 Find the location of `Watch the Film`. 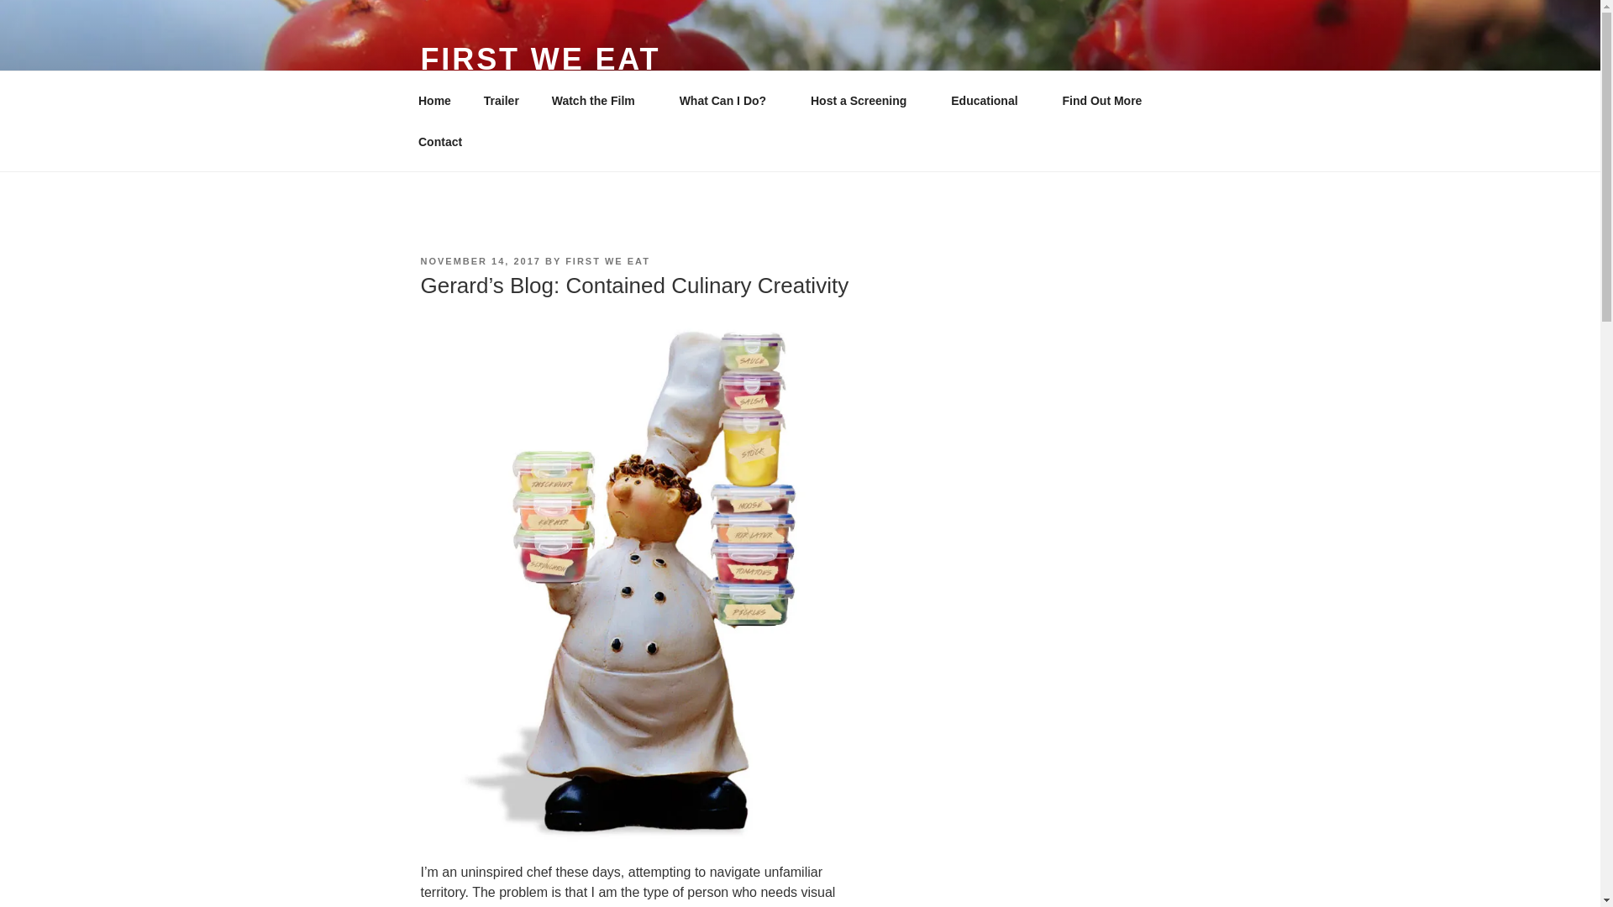

Watch the Film is located at coordinates (599, 101).